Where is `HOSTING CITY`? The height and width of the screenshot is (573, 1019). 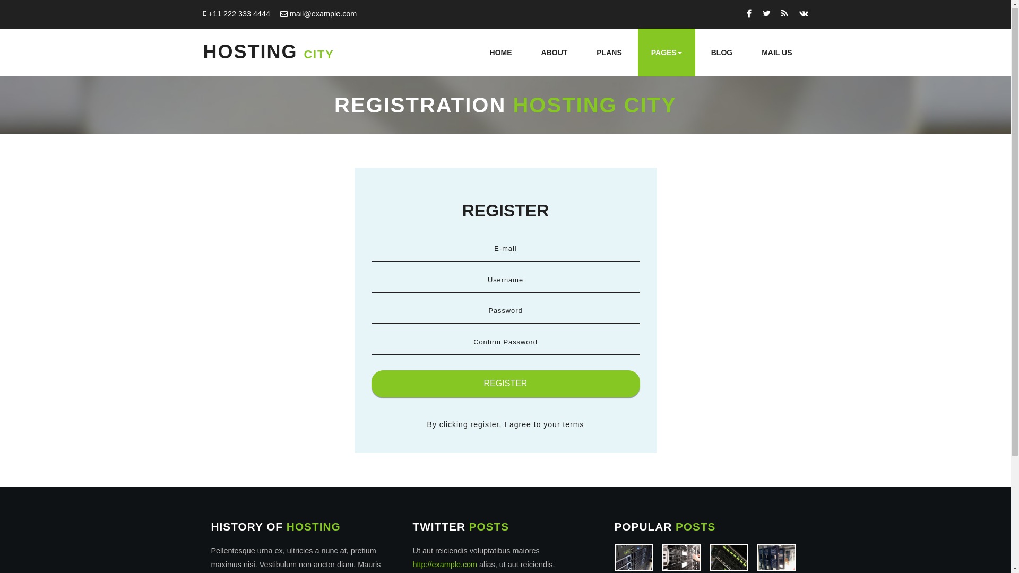
HOSTING CITY is located at coordinates (269, 52).